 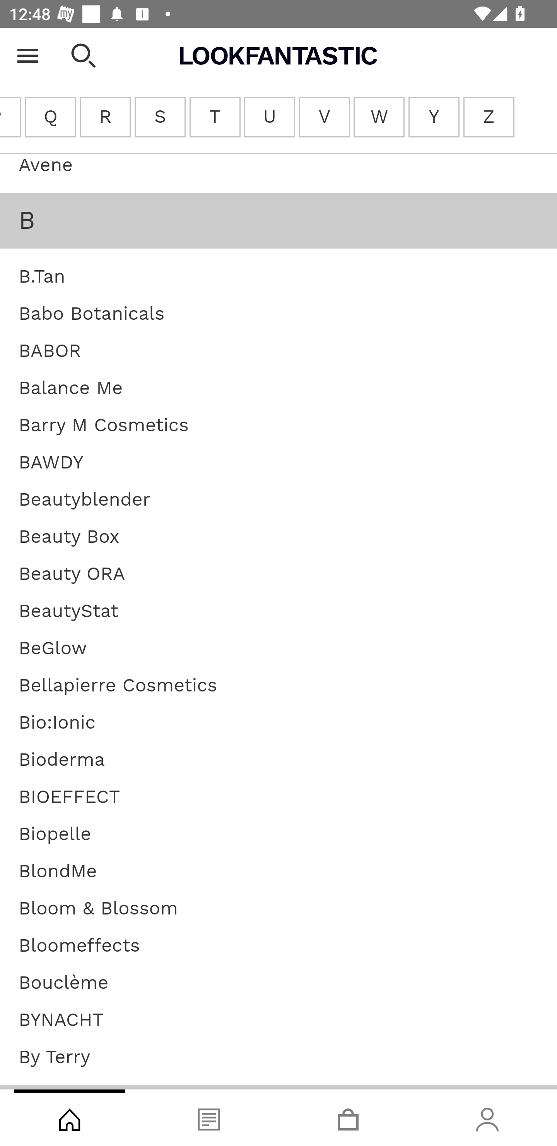 I want to click on BIOEFFECT, so click(x=70, y=798).